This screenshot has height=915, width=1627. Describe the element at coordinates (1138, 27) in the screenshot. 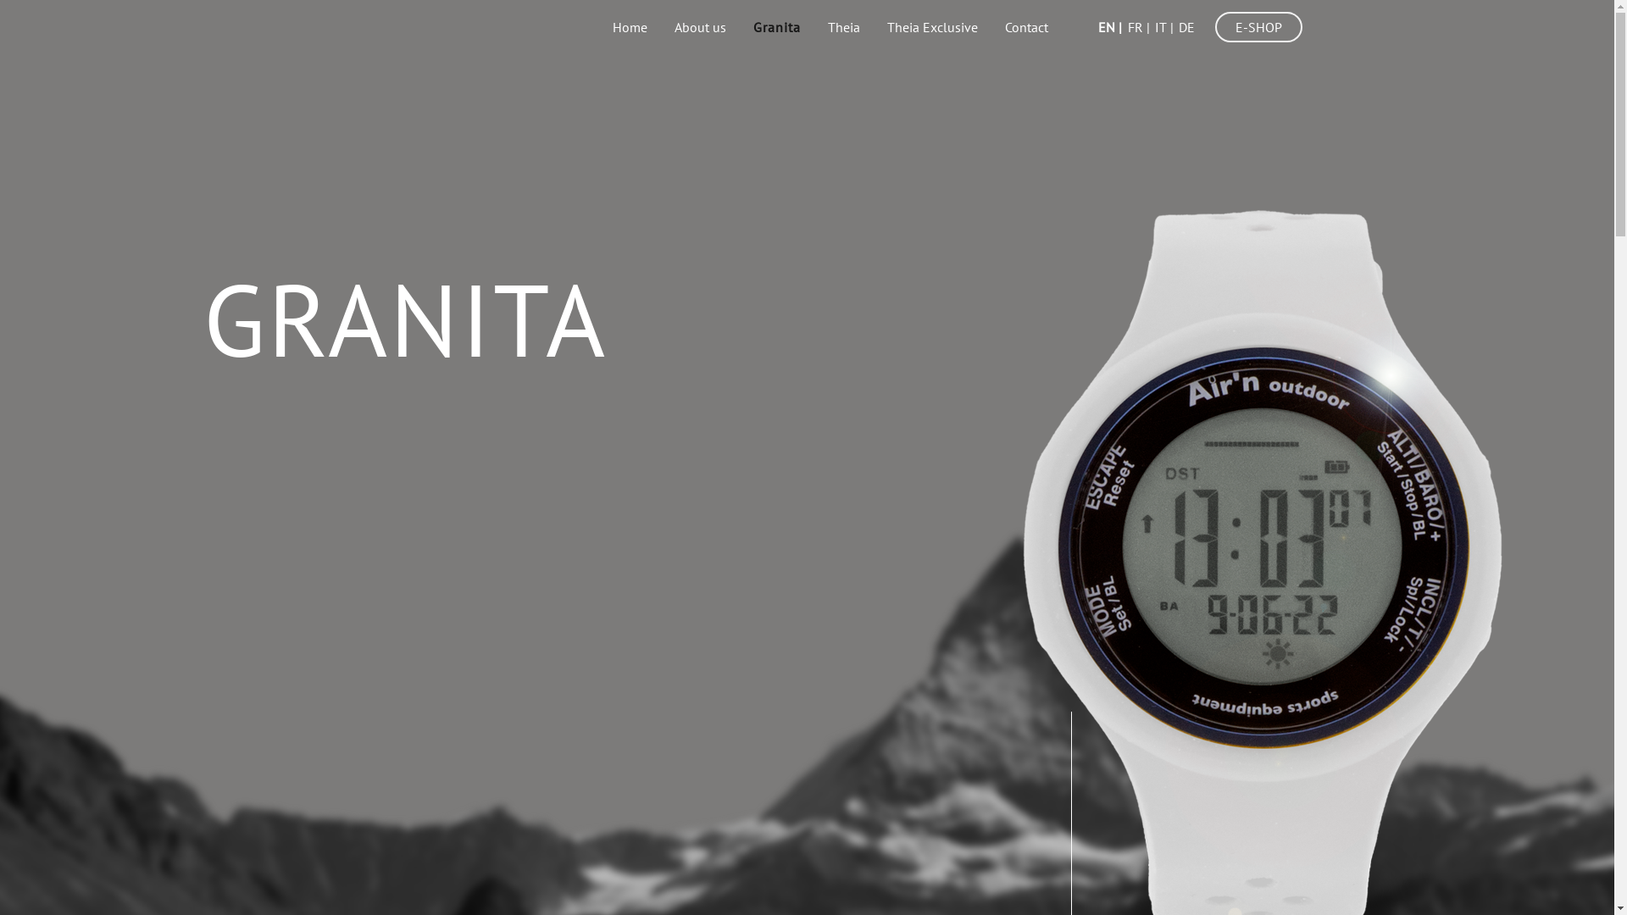

I see `FR` at that location.